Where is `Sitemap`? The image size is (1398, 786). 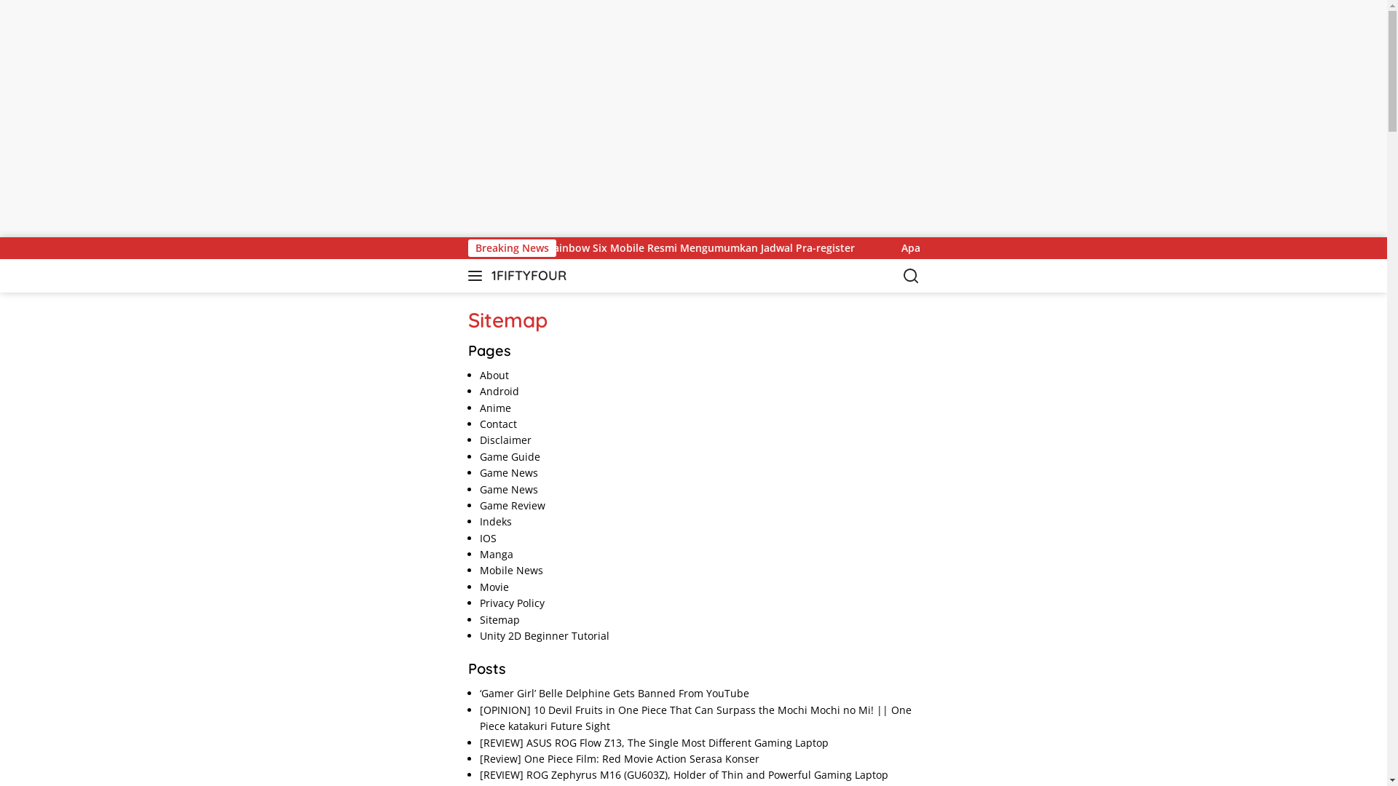 Sitemap is located at coordinates (499, 620).